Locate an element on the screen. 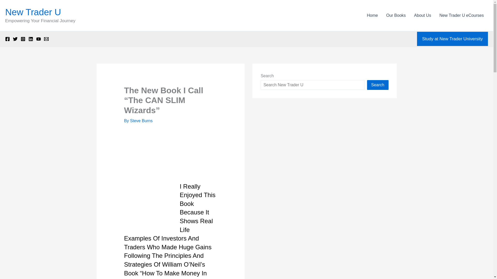 This screenshot has width=497, height=279. About Us is located at coordinates (422, 16).